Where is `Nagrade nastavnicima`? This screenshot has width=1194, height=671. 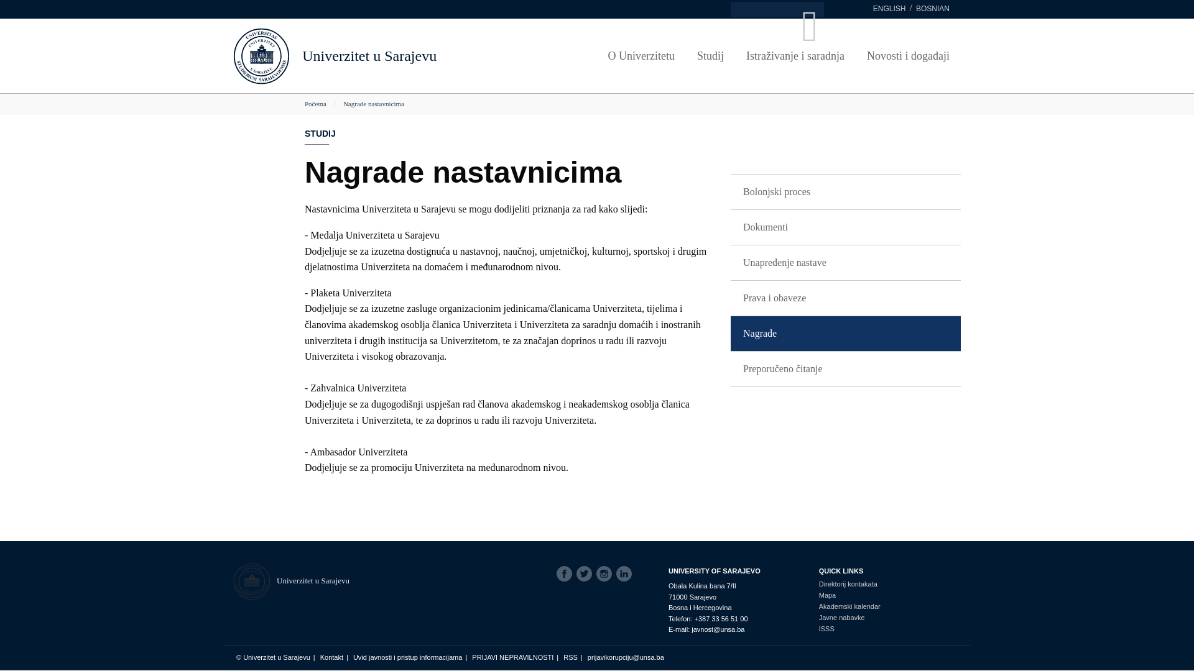 Nagrade nastavnicima is located at coordinates (374, 104).